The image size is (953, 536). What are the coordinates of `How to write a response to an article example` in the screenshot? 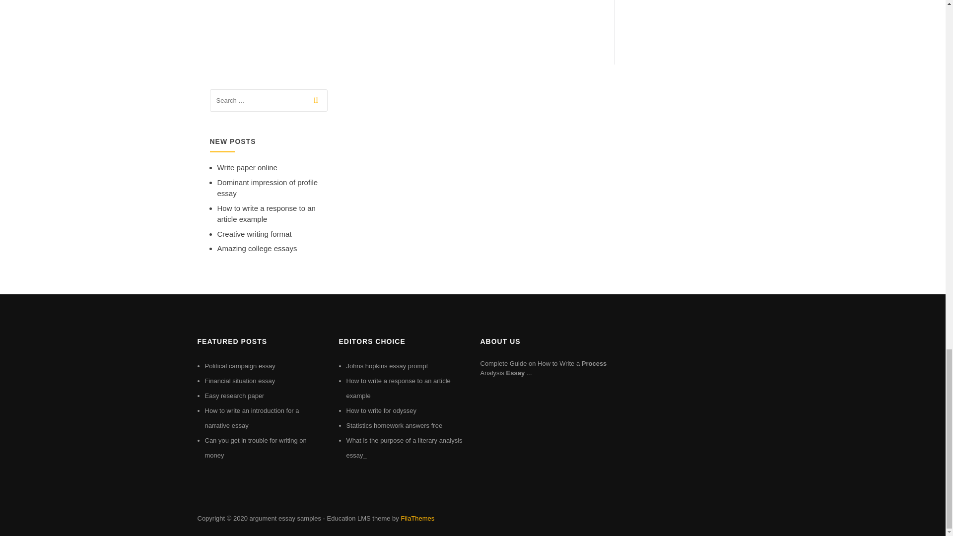 It's located at (399, 388).